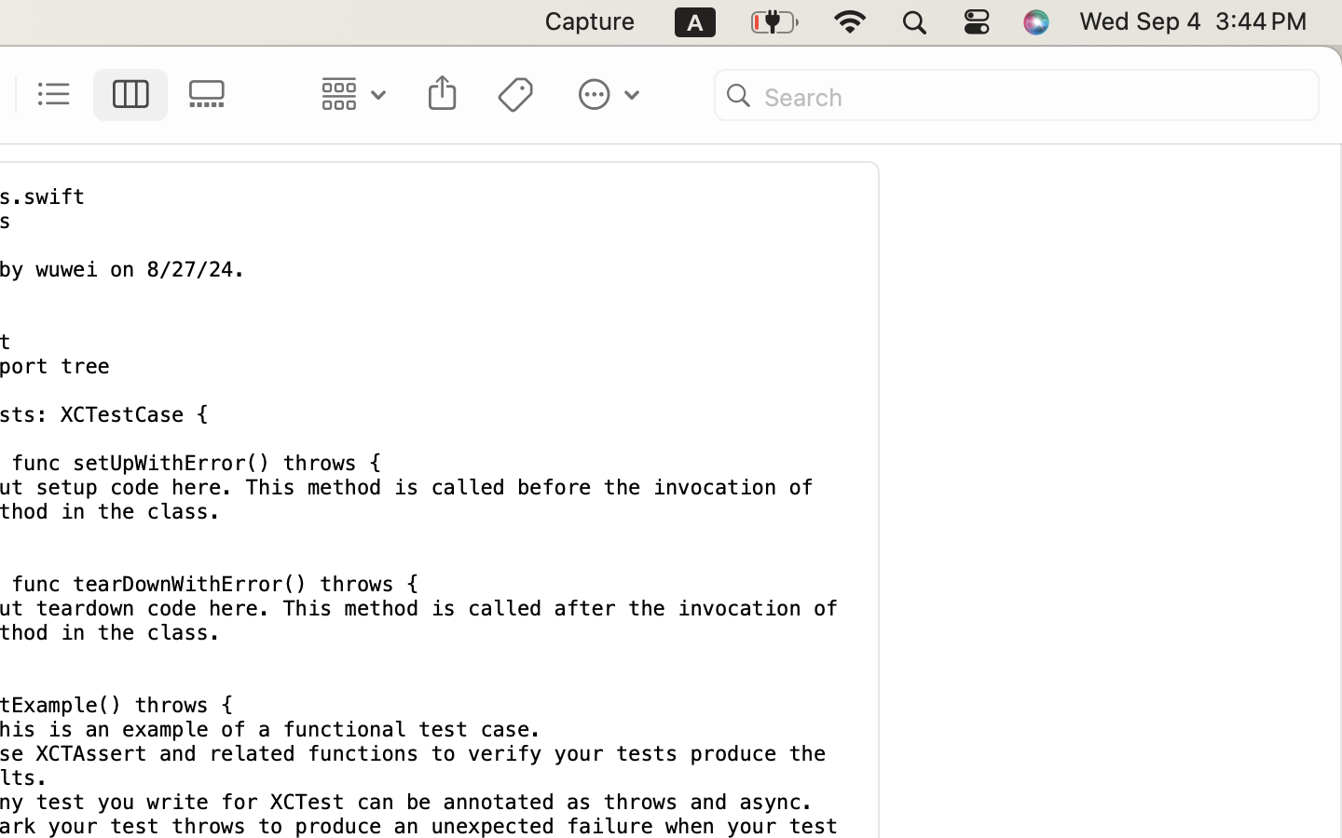 The image size is (1342, 838). Describe the element at coordinates (131, 95) in the screenshot. I see `1` at that location.